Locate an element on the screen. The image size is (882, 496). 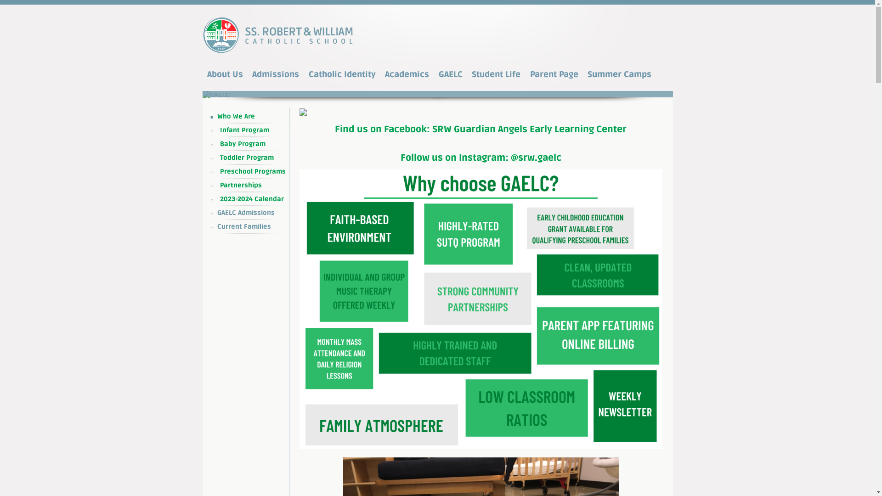
Admissions is located at coordinates (276, 74).